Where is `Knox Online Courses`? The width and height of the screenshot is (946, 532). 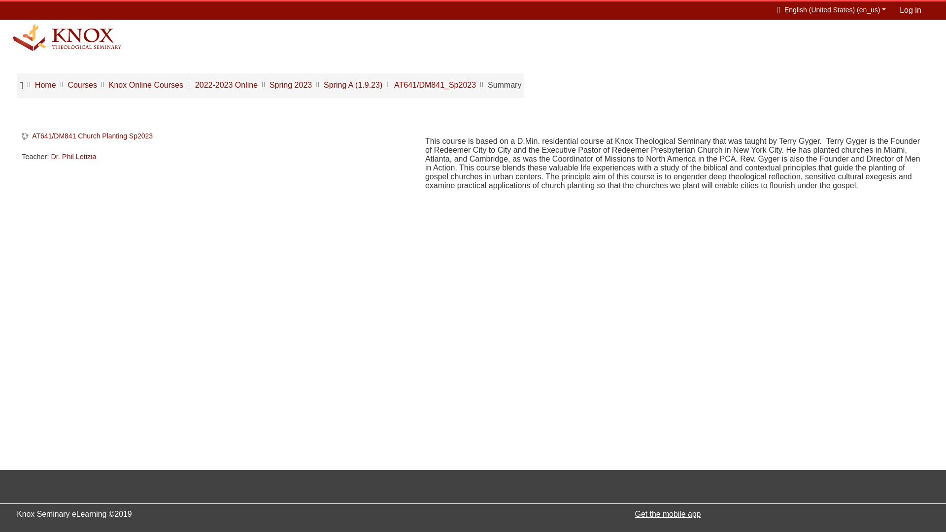 Knox Online Courses is located at coordinates (146, 85).